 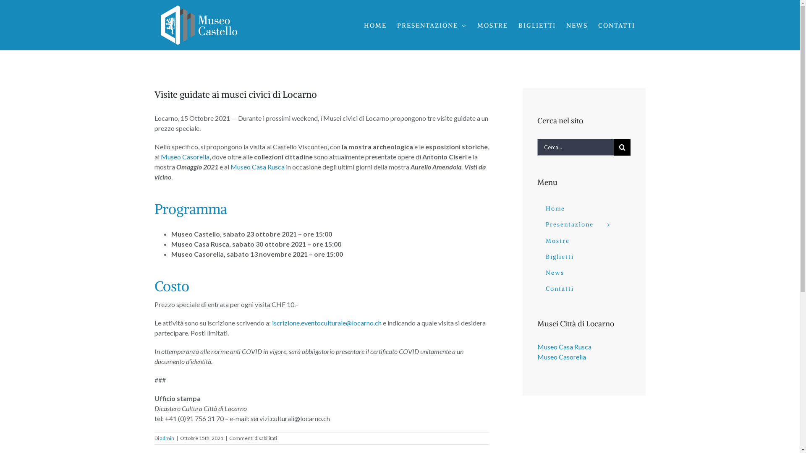 What do you see at coordinates (584, 273) in the screenshot?
I see `News` at bounding box center [584, 273].